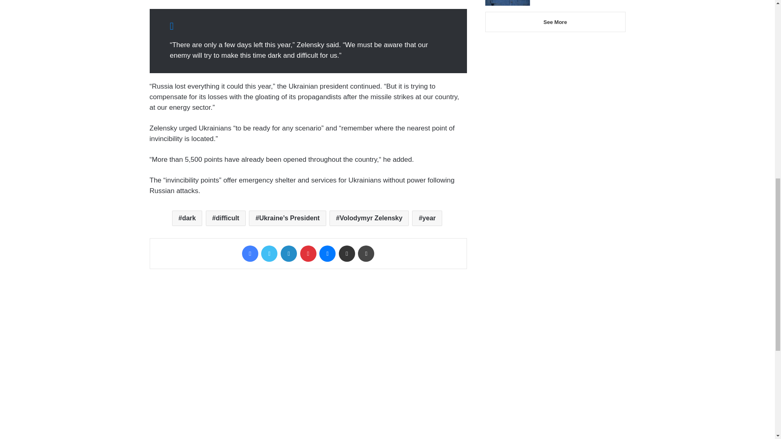 The width and height of the screenshot is (781, 439). Describe the element at coordinates (347, 253) in the screenshot. I see `Share via Email` at that location.